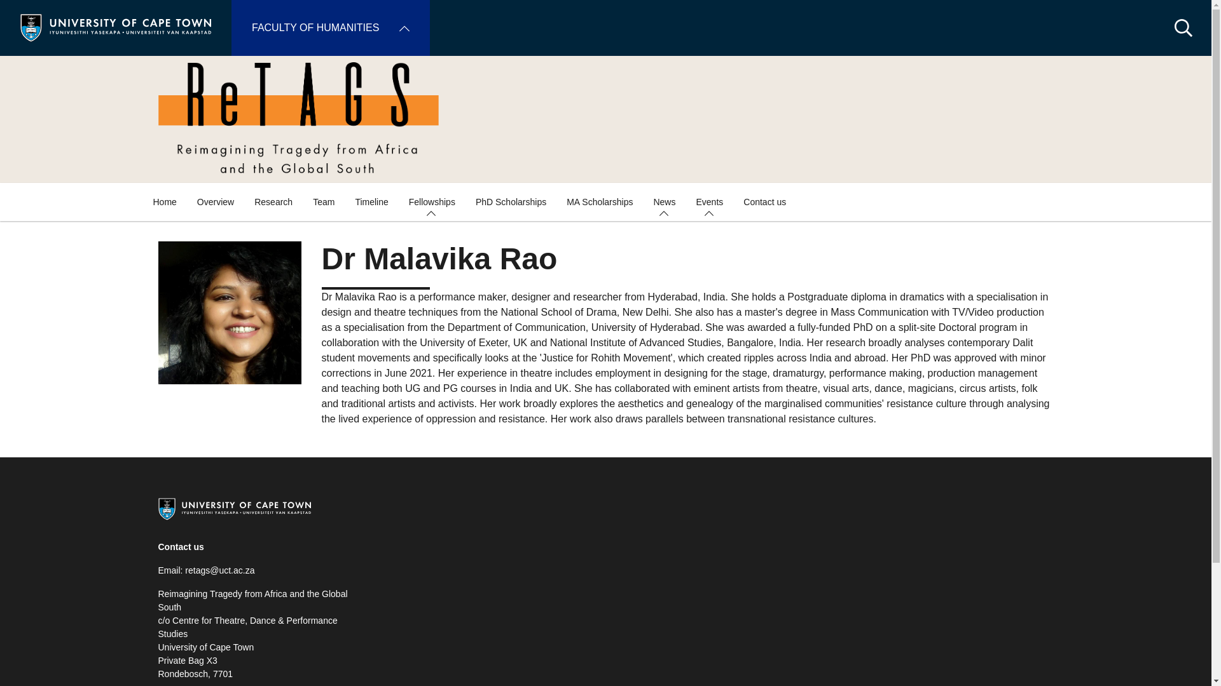 The height and width of the screenshot is (686, 1221). Describe the element at coordinates (371, 202) in the screenshot. I see `Timeline` at that location.